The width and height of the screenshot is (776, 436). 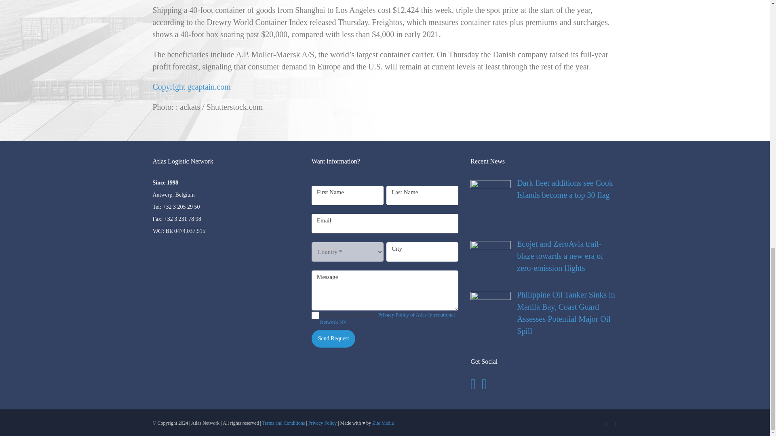 What do you see at coordinates (387, 318) in the screenshot?
I see `Privacy Policy of Atlas International Network NV` at bounding box center [387, 318].